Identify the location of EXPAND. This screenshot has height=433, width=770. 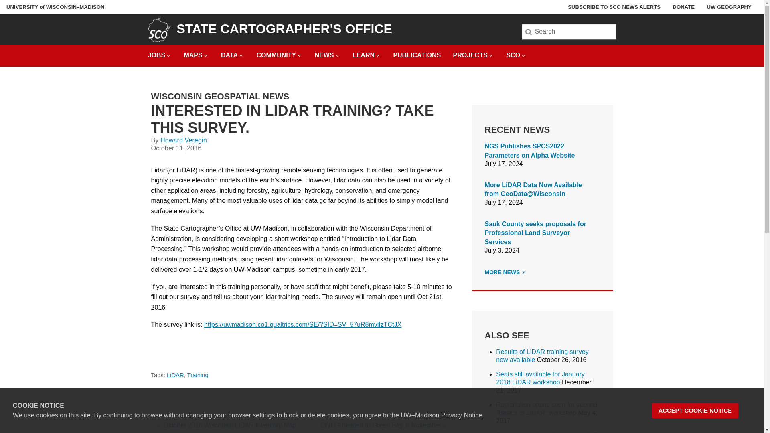
(378, 55).